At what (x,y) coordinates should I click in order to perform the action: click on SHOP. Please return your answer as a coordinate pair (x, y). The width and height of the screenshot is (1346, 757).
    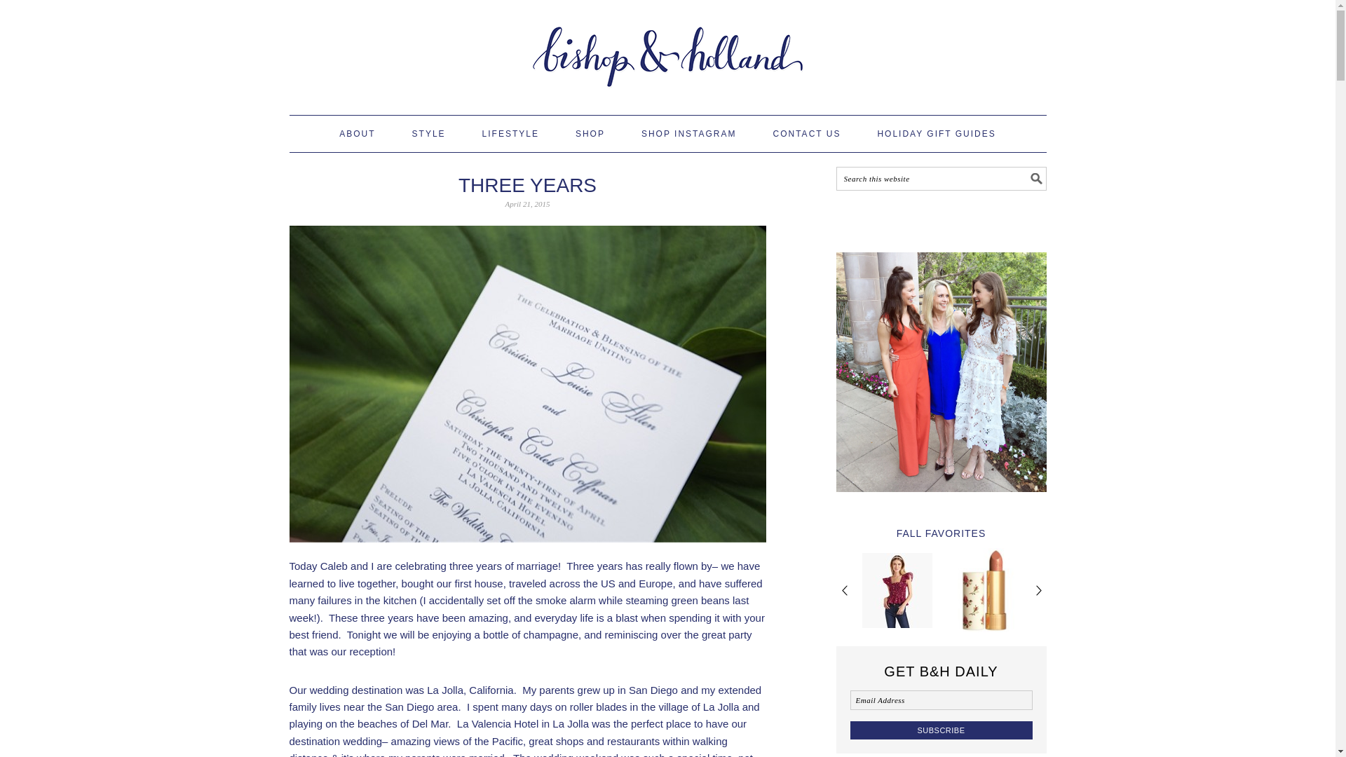
    Looking at the image, I should click on (590, 134).